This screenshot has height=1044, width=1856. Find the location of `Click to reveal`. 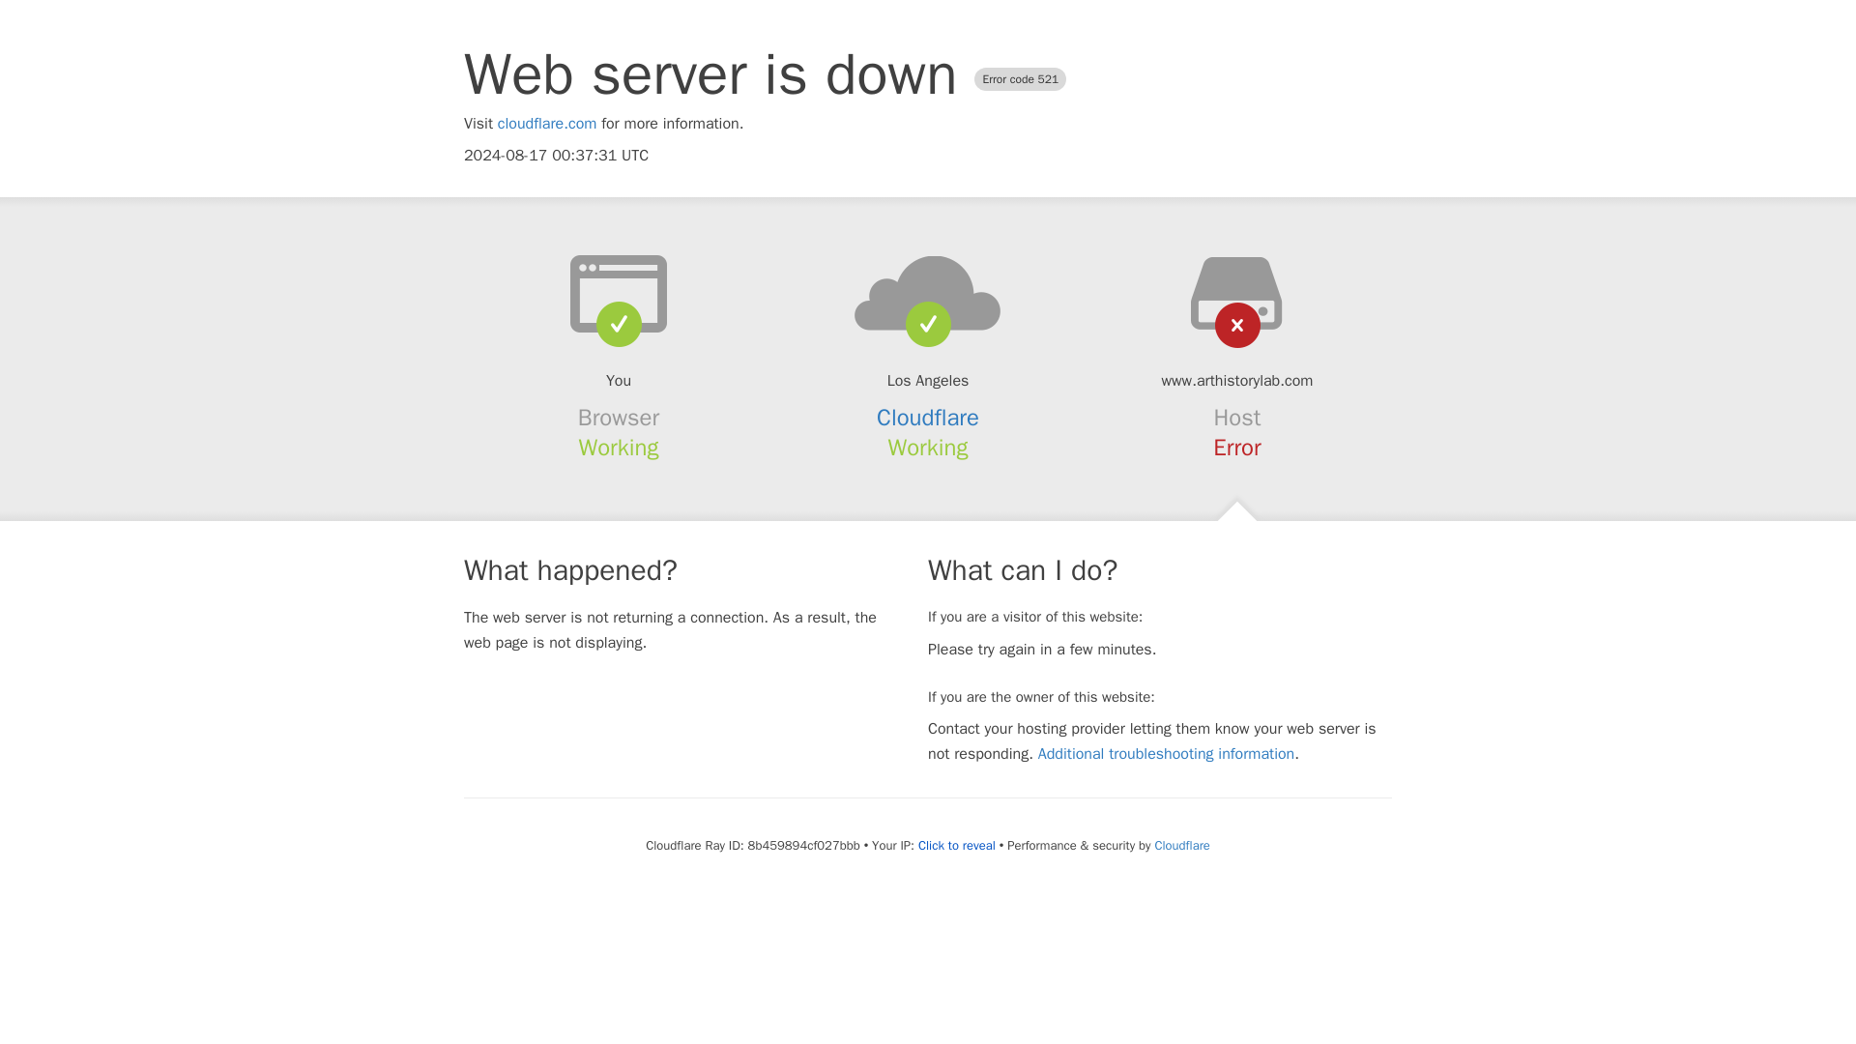

Click to reveal is located at coordinates (957, 846).